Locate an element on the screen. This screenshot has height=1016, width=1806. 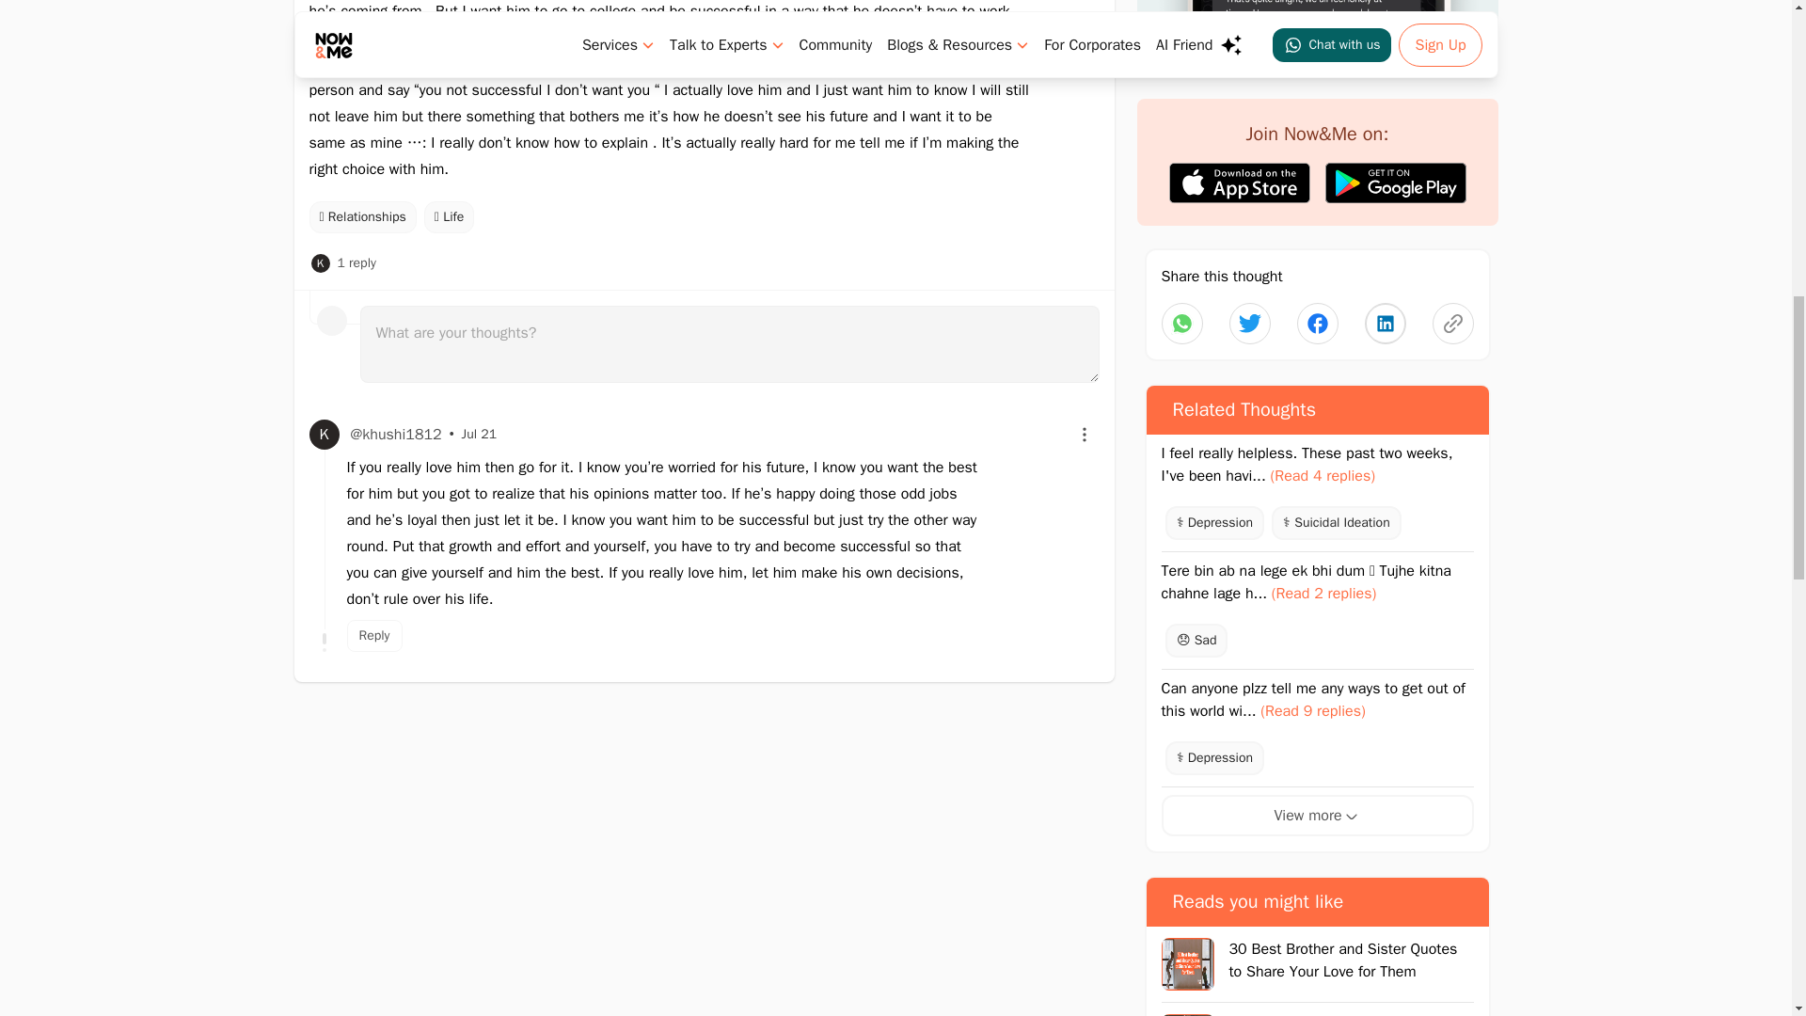
Share on Twitter is located at coordinates (1317, 324).